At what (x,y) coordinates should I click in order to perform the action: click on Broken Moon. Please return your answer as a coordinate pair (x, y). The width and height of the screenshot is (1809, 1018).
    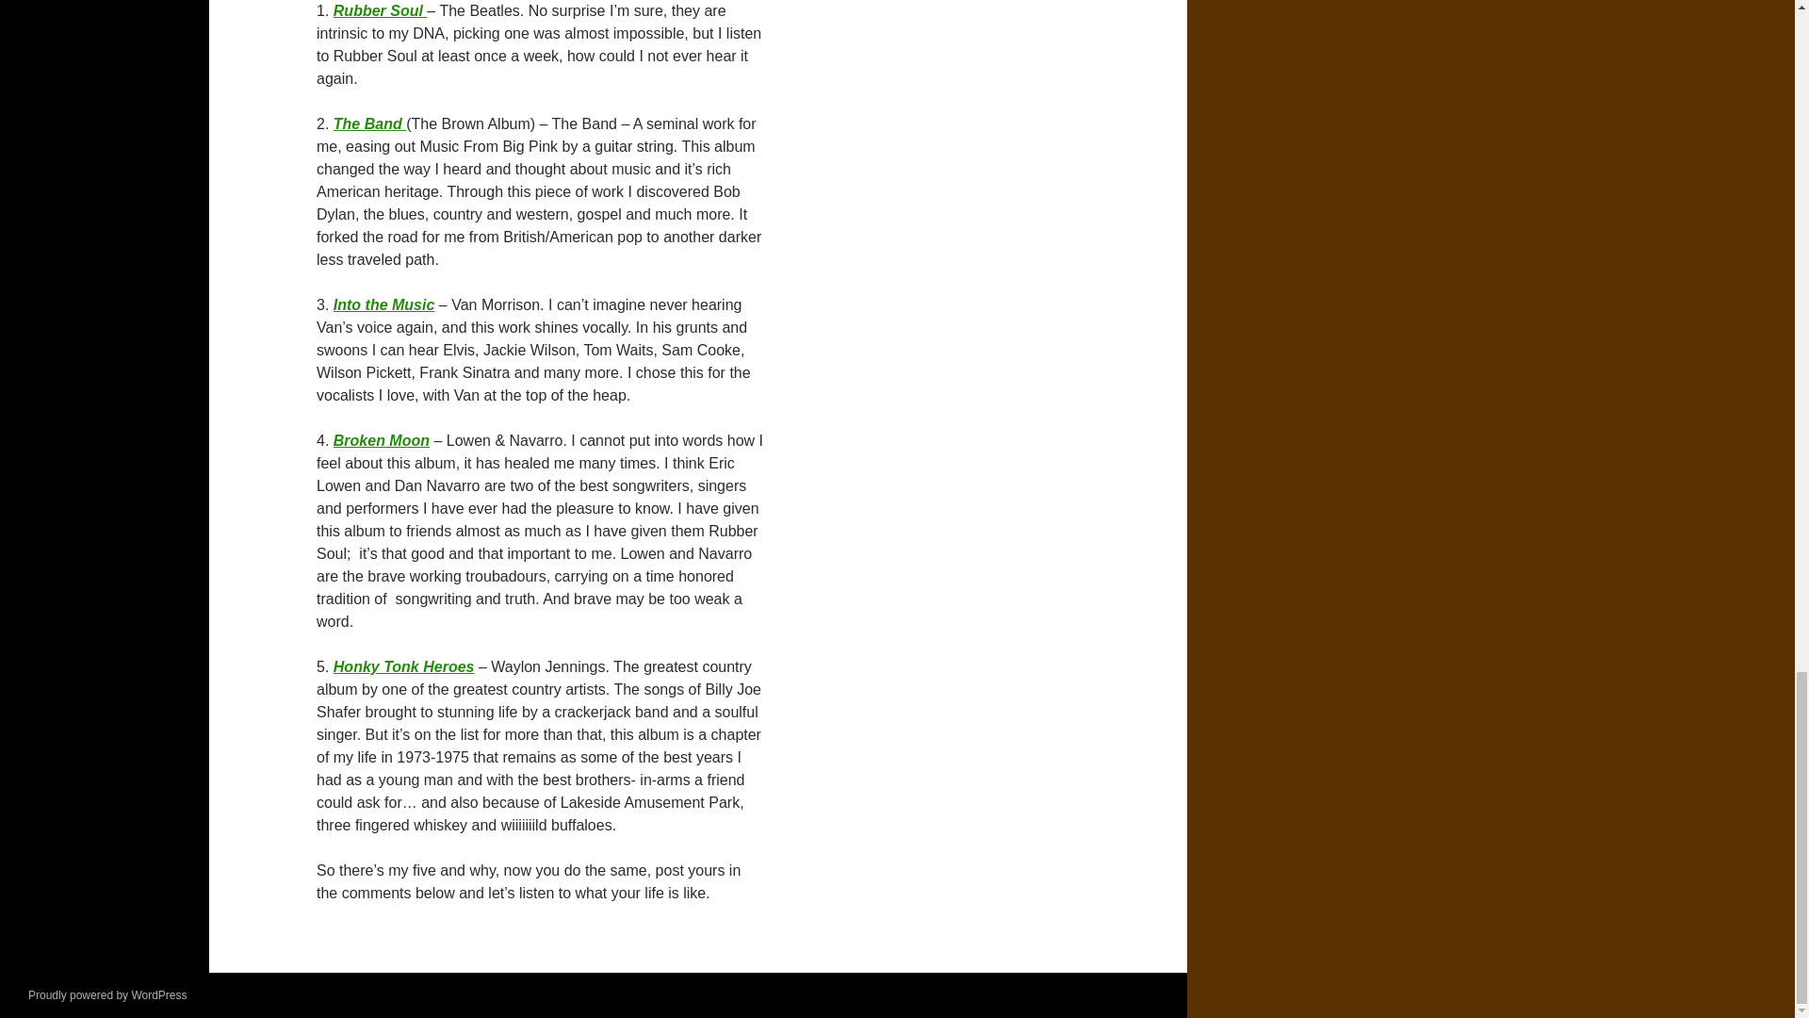
    Looking at the image, I should click on (381, 441).